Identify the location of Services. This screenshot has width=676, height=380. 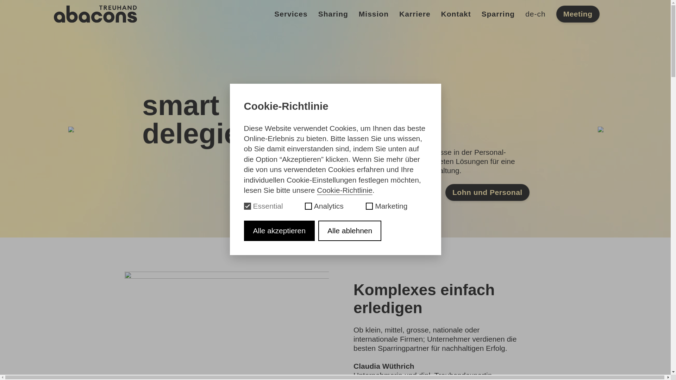
(291, 14).